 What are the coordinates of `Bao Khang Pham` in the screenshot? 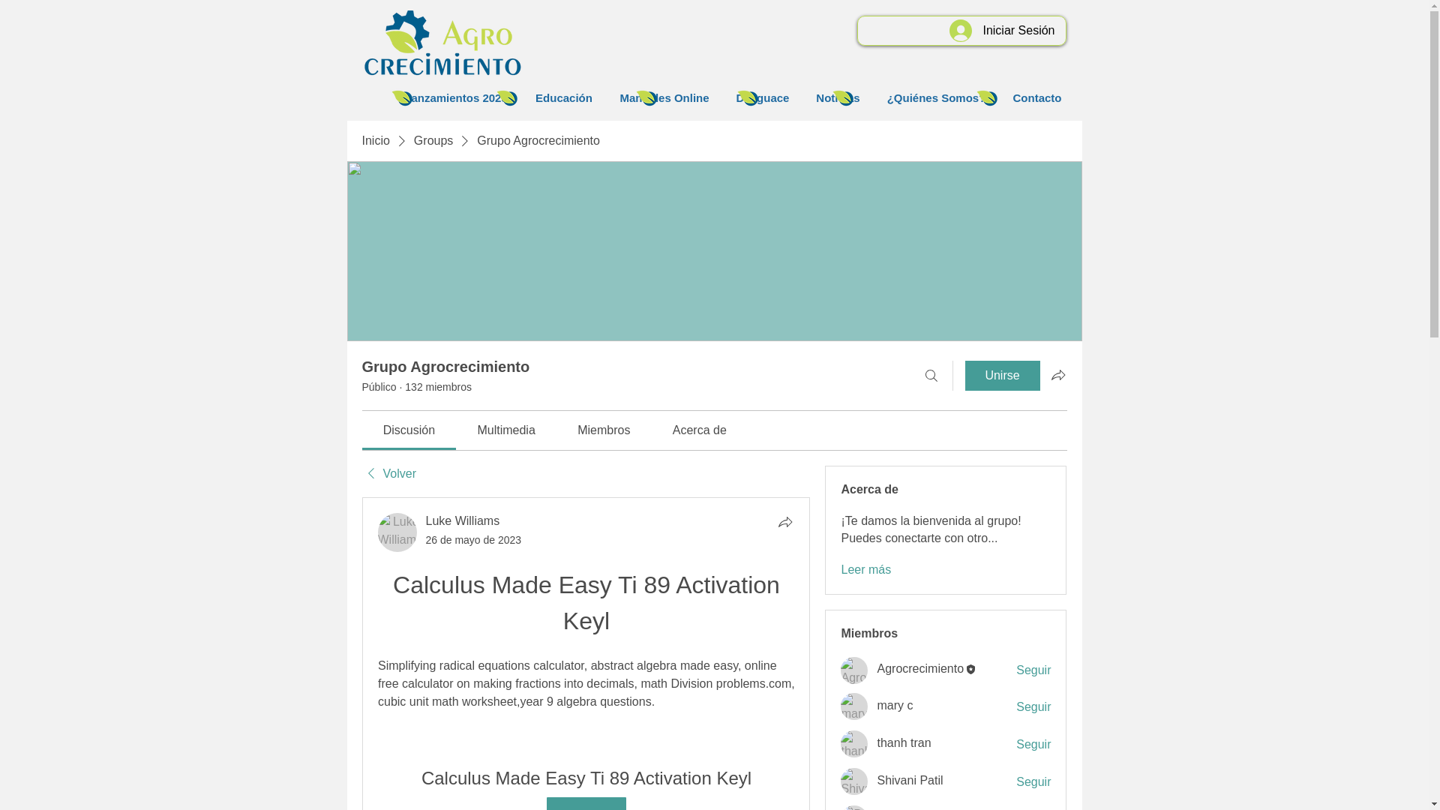 It's located at (854, 807).